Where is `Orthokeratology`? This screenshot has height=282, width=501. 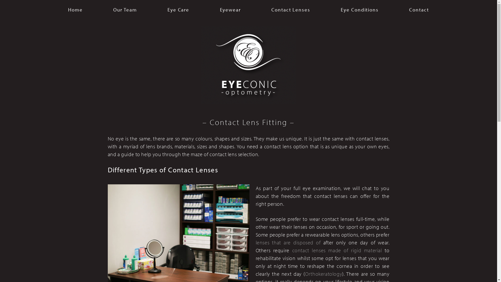
Orthokeratology is located at coordinates (324, 274).